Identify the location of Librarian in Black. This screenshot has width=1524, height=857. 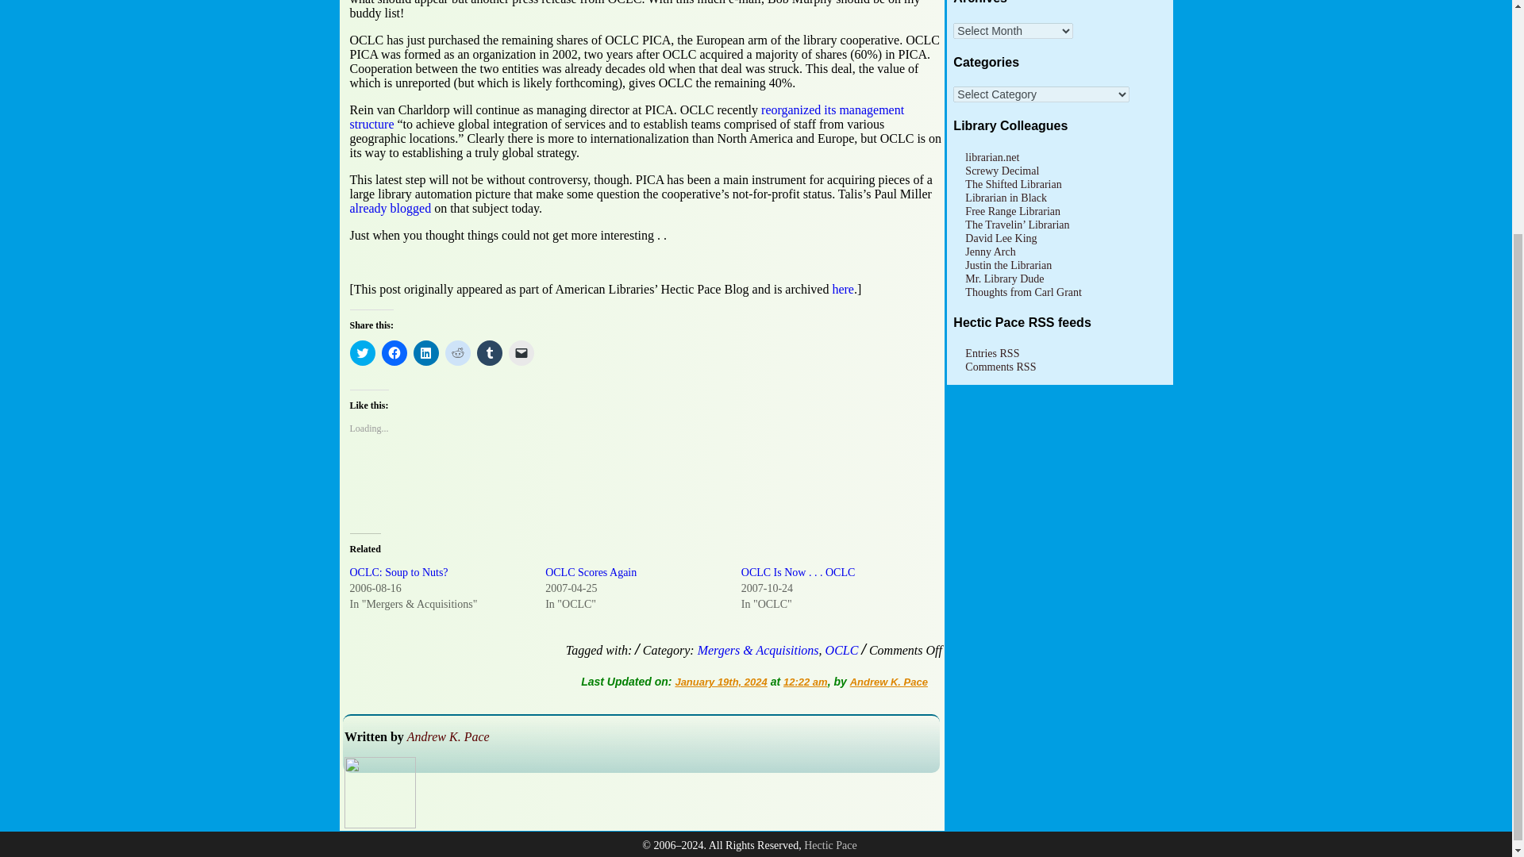
(1006, 198).